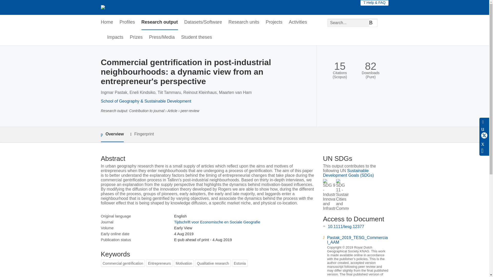 Image resolution: width=493 pixels, height=277 pixels. I want to click on Fingerprint, so click(142, 134).